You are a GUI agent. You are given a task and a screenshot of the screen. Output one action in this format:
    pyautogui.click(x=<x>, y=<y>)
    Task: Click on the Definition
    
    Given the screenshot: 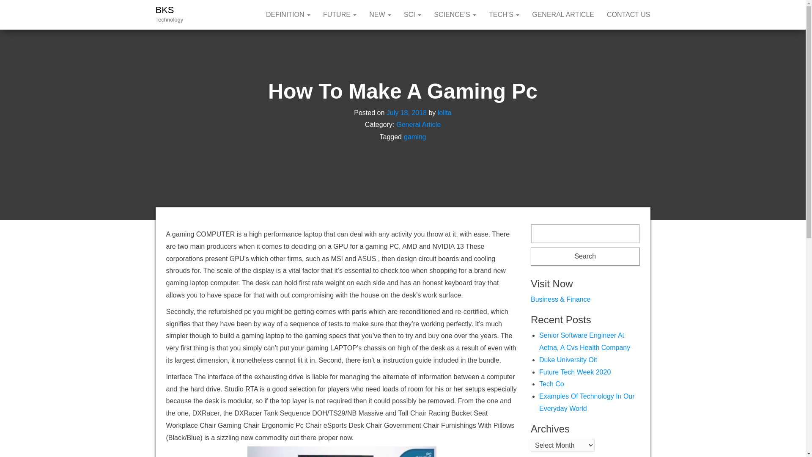 What is the action you would take?
    pyautogui.click(x=288, y=15)
    